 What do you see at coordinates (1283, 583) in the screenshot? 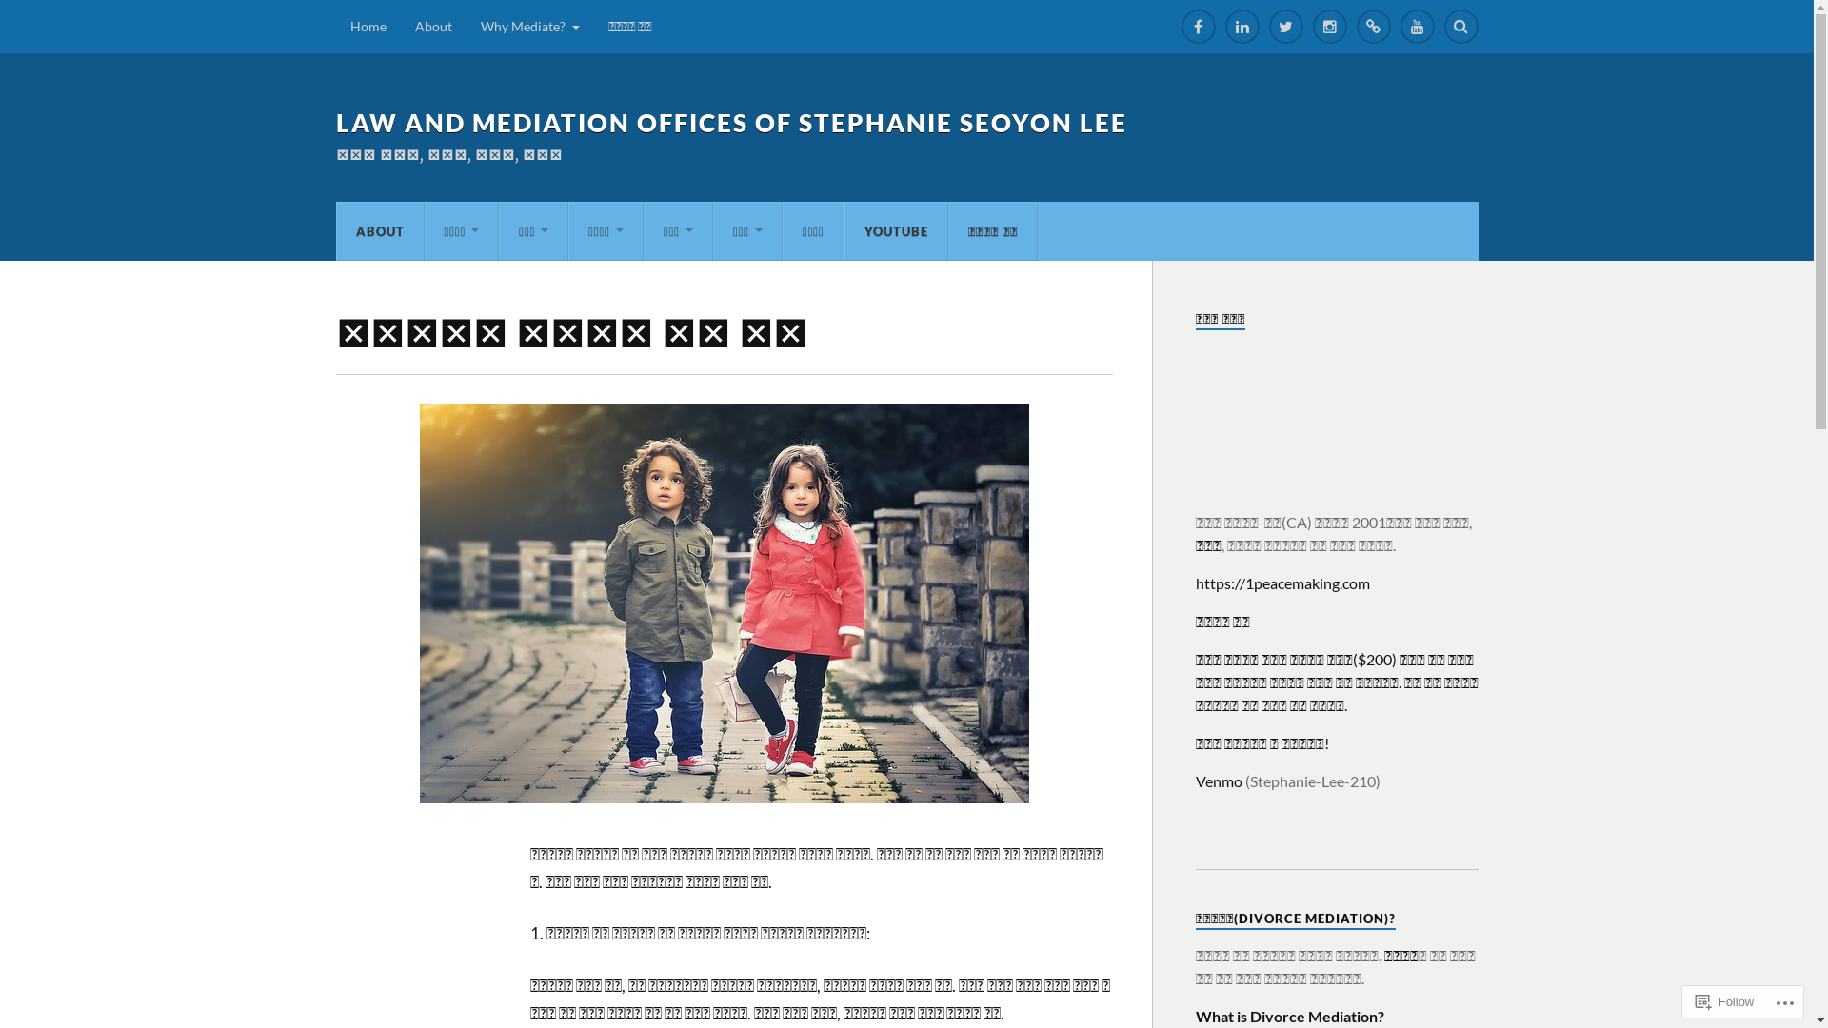
I see `https://1peacemaking.com` at bounding box center [1283, 583].